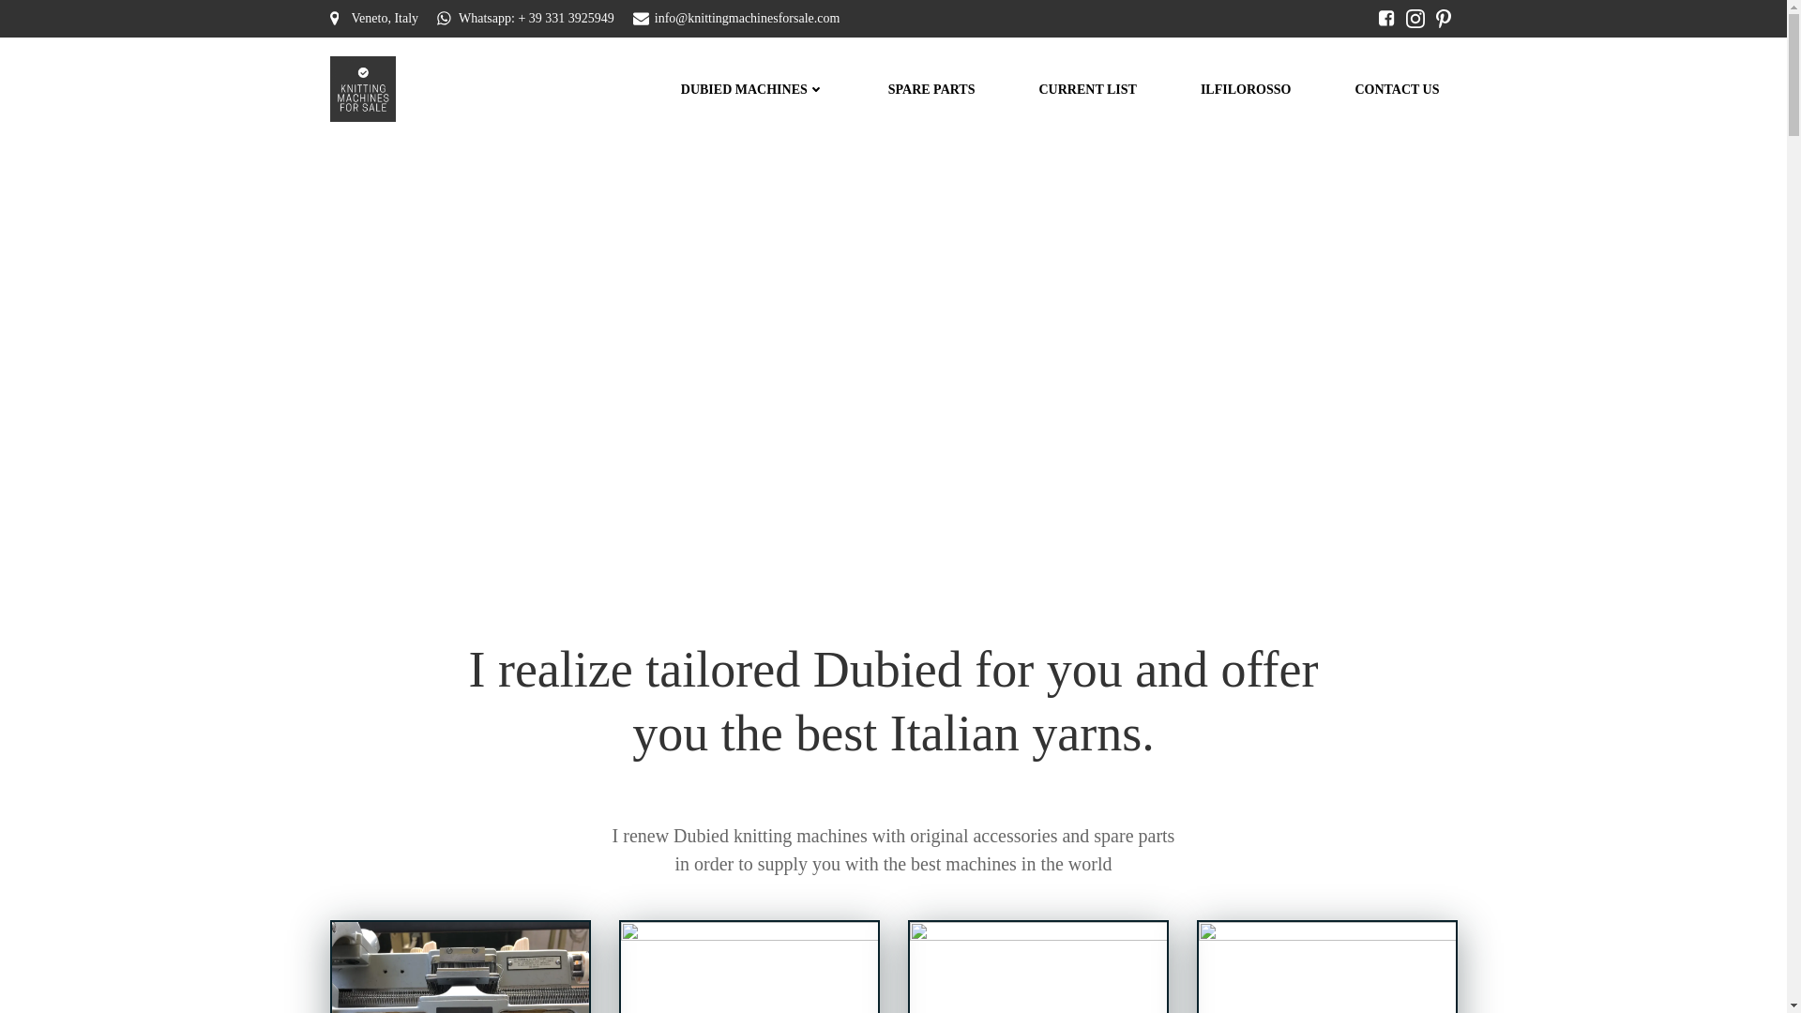 This screenshot has width=1801, height=1013. What do you see at coordinates (752, 88) in the screenshot?
I see `DUBIED MACHINES` at bounding box center [752, 88].